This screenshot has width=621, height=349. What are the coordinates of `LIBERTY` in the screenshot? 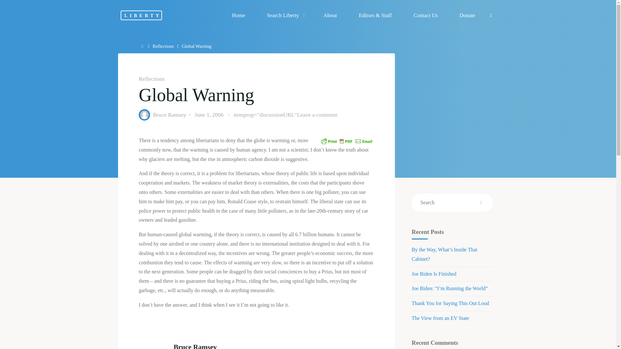 It's located at (141, 15).